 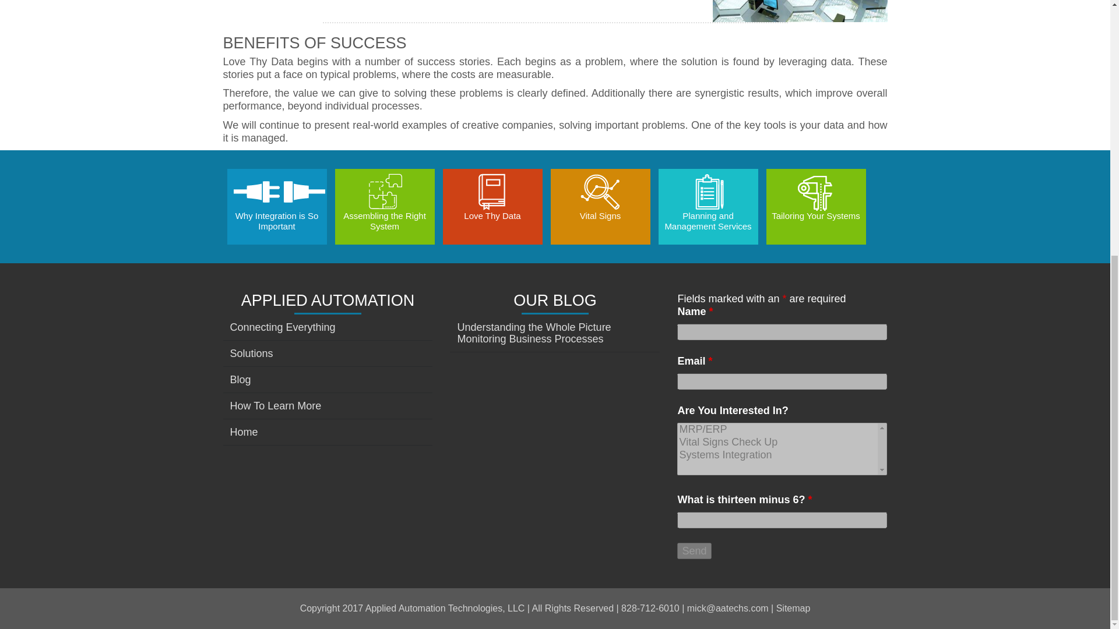 I want to click on Solutions, so click(x=328, y=353).